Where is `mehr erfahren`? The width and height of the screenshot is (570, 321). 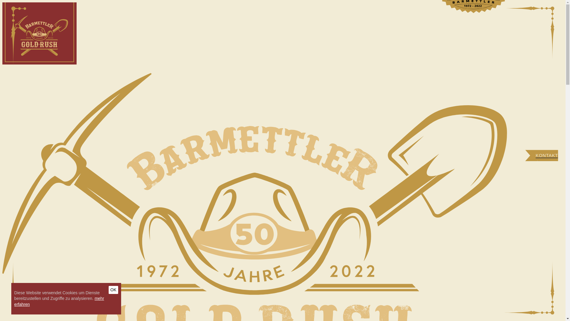 mehr erfahren is located at coordinates (59, 301).